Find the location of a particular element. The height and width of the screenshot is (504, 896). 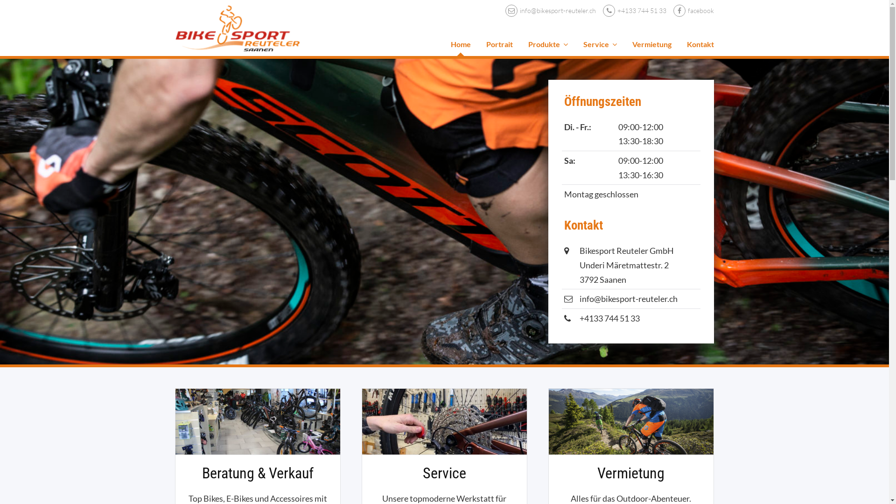

info@bikesport-reuteler.ch is located at coordinates (547, 11).